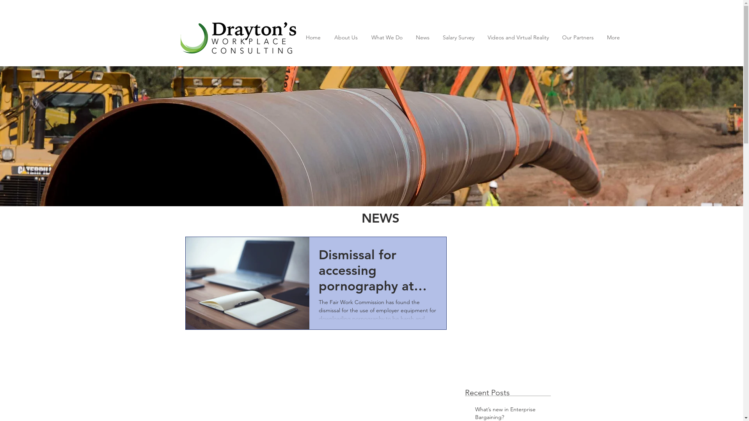 This screenshot has width=749, height=421. What do you see at coordinates (578, 37) in the screenshot?
I see `Our Partners` at bounding box center [578, 37].